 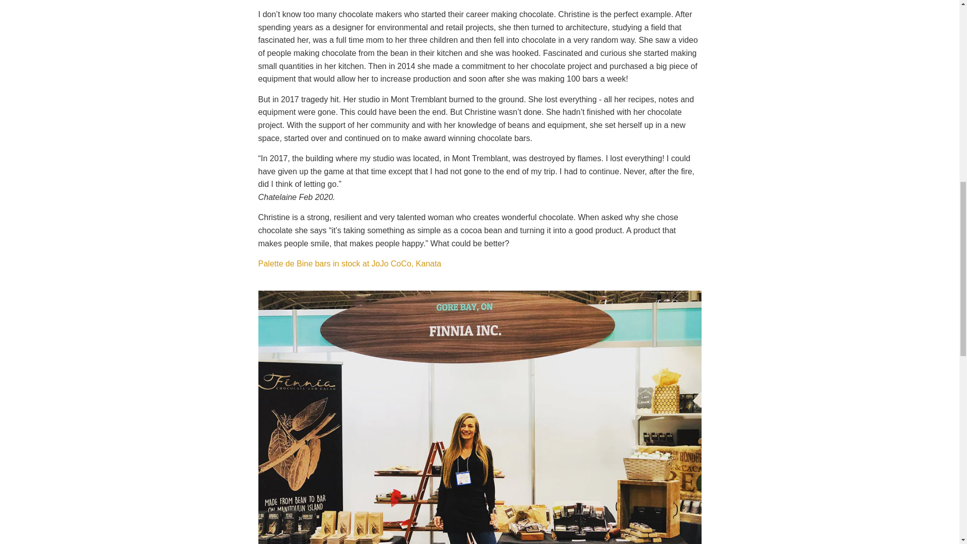 I want to click on link to Palette de Bine bars in stock at JoJo CoCo, Kanata, so click(x=350, y=264).